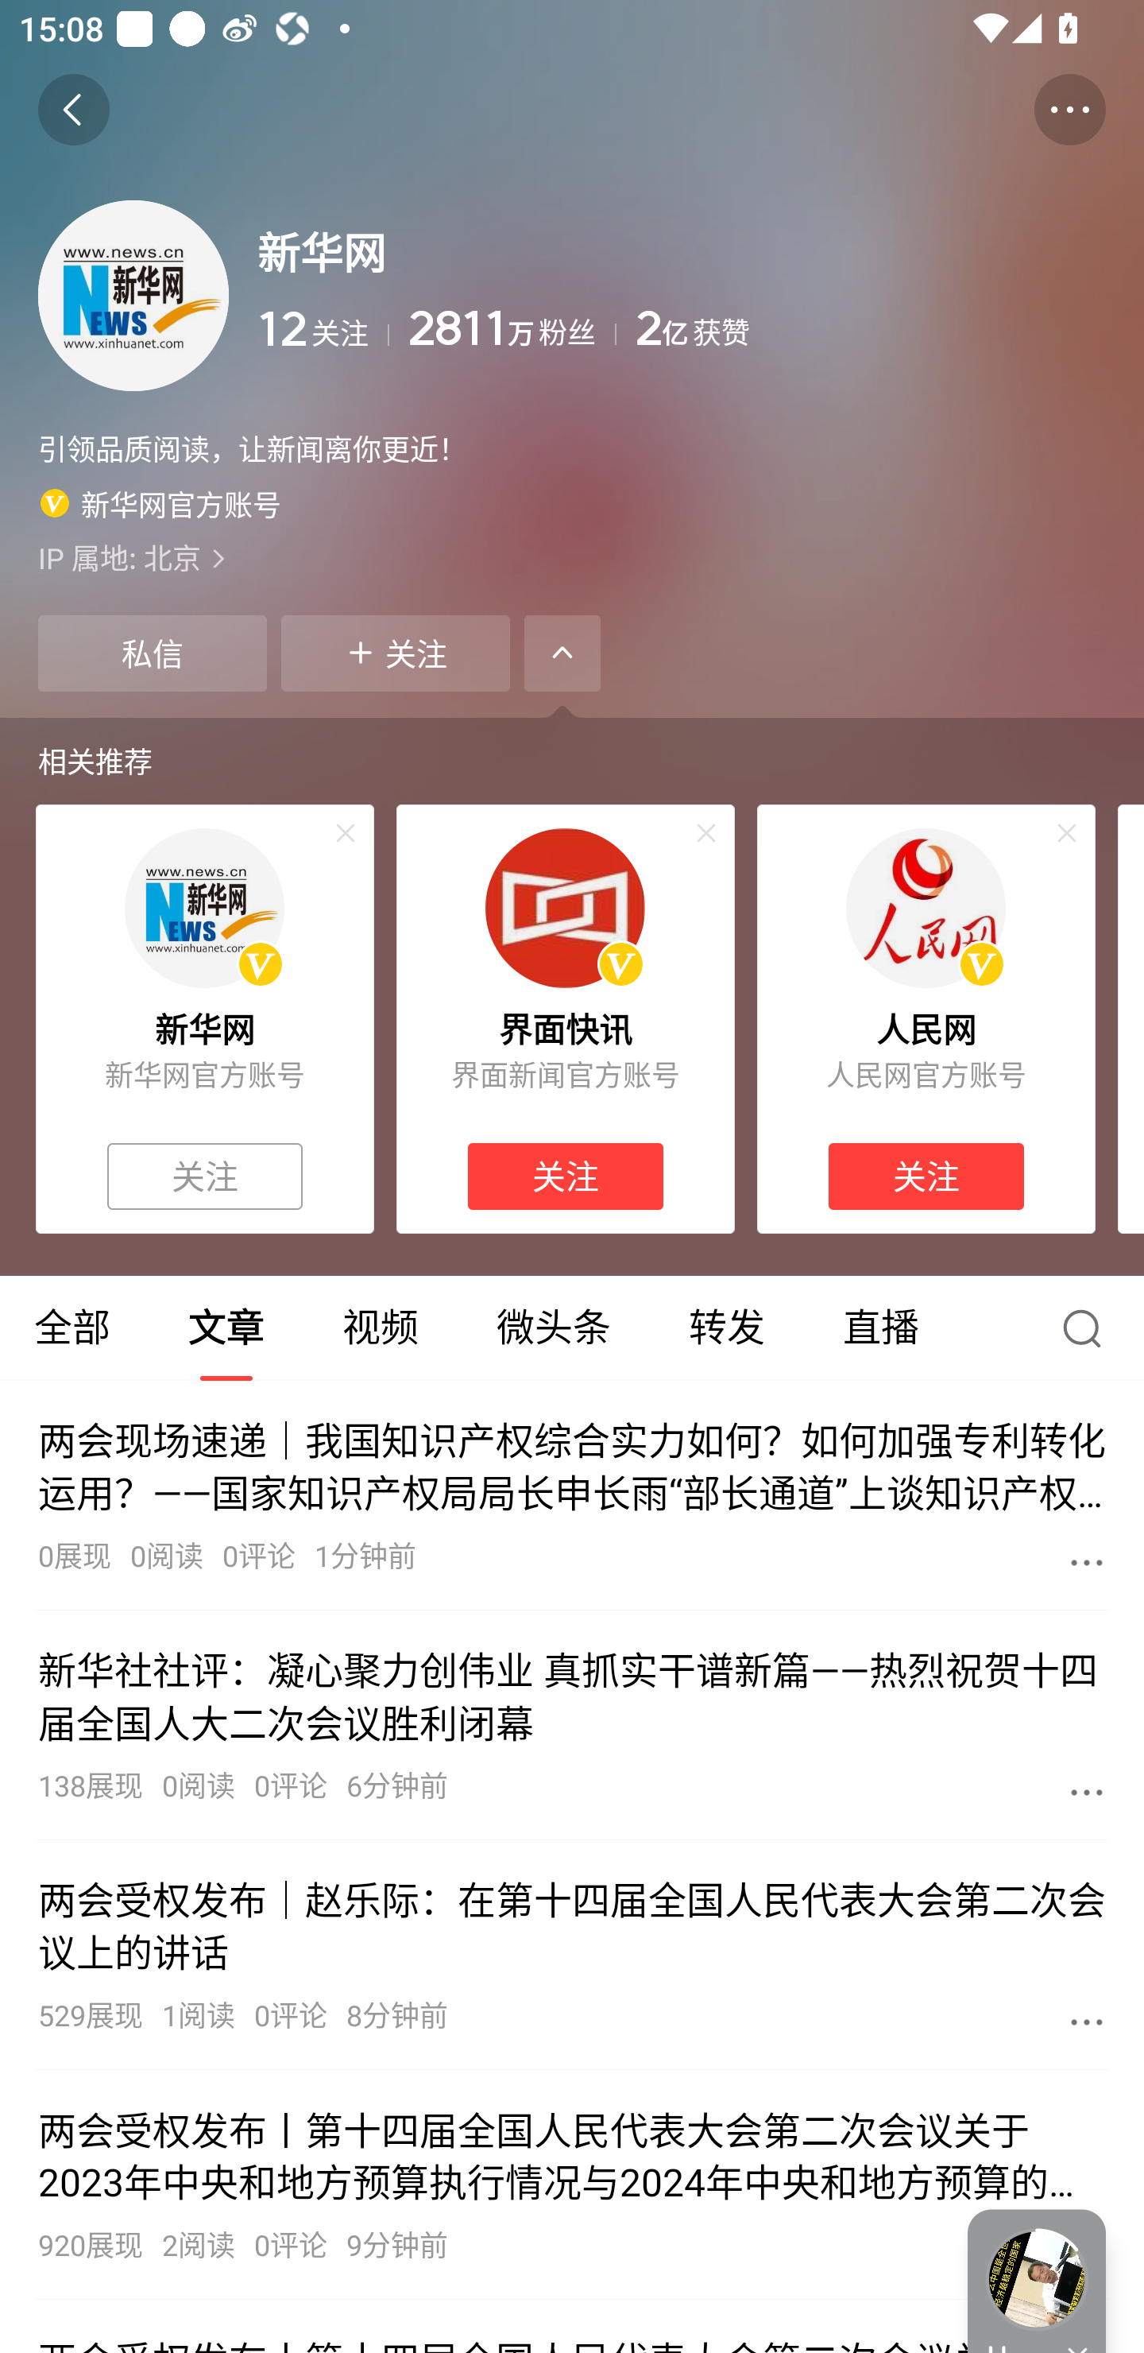 Image resolution: width=1144 pixels, height=2353 pixels. What do you see at coordinates (1069, 110) in the screenshot?
I see `更多操作` at bounding box center [1069, 110].